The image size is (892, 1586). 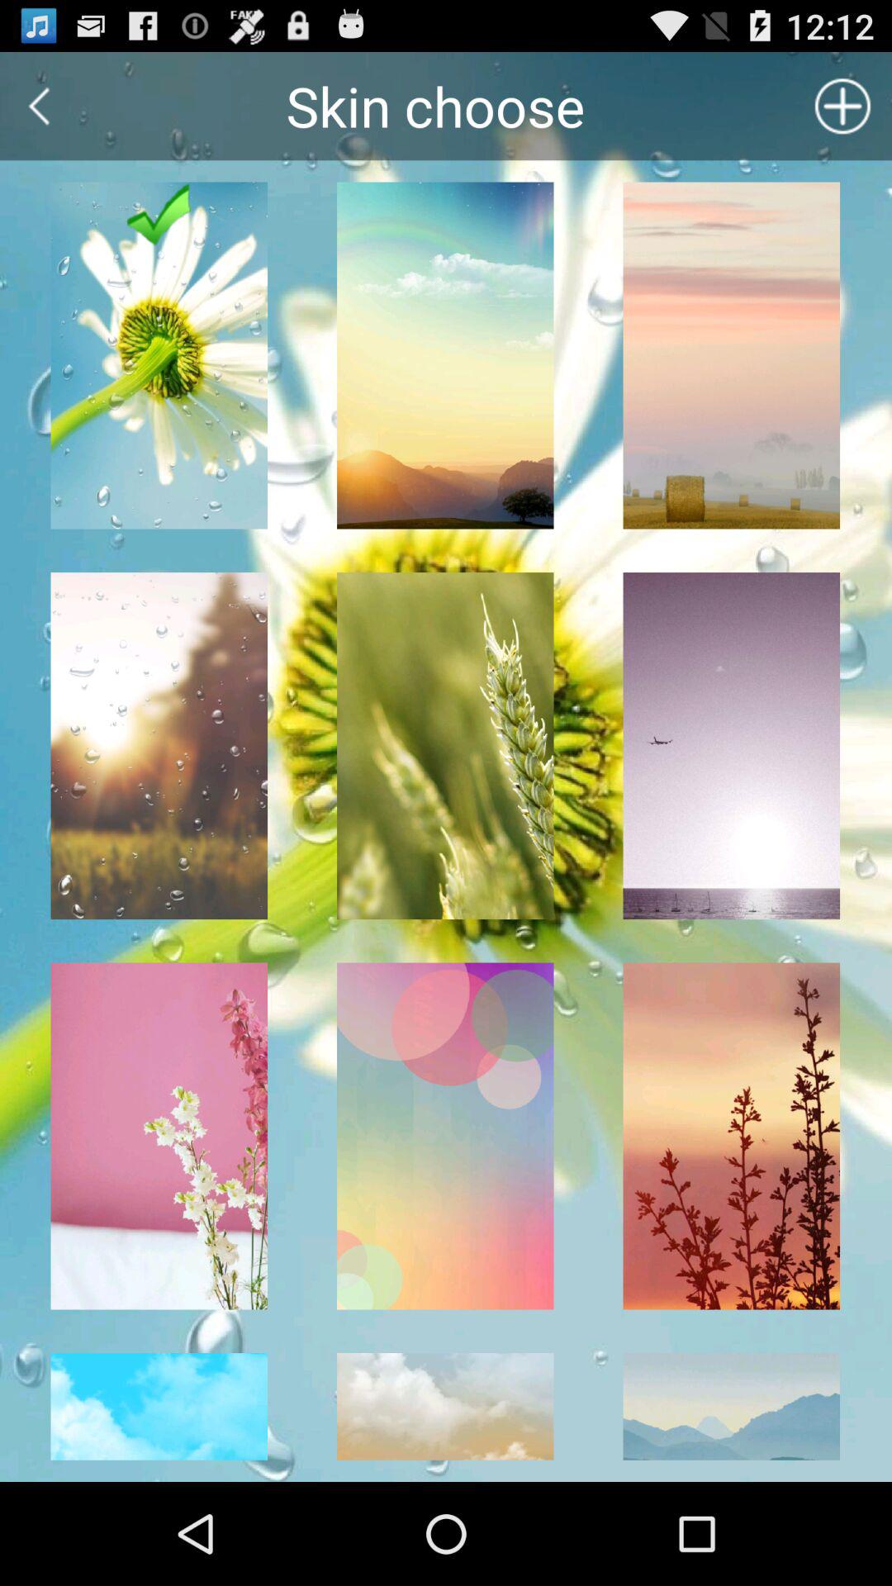 I want to click on click the tick mark on the first image, so click(x=160, y=215).